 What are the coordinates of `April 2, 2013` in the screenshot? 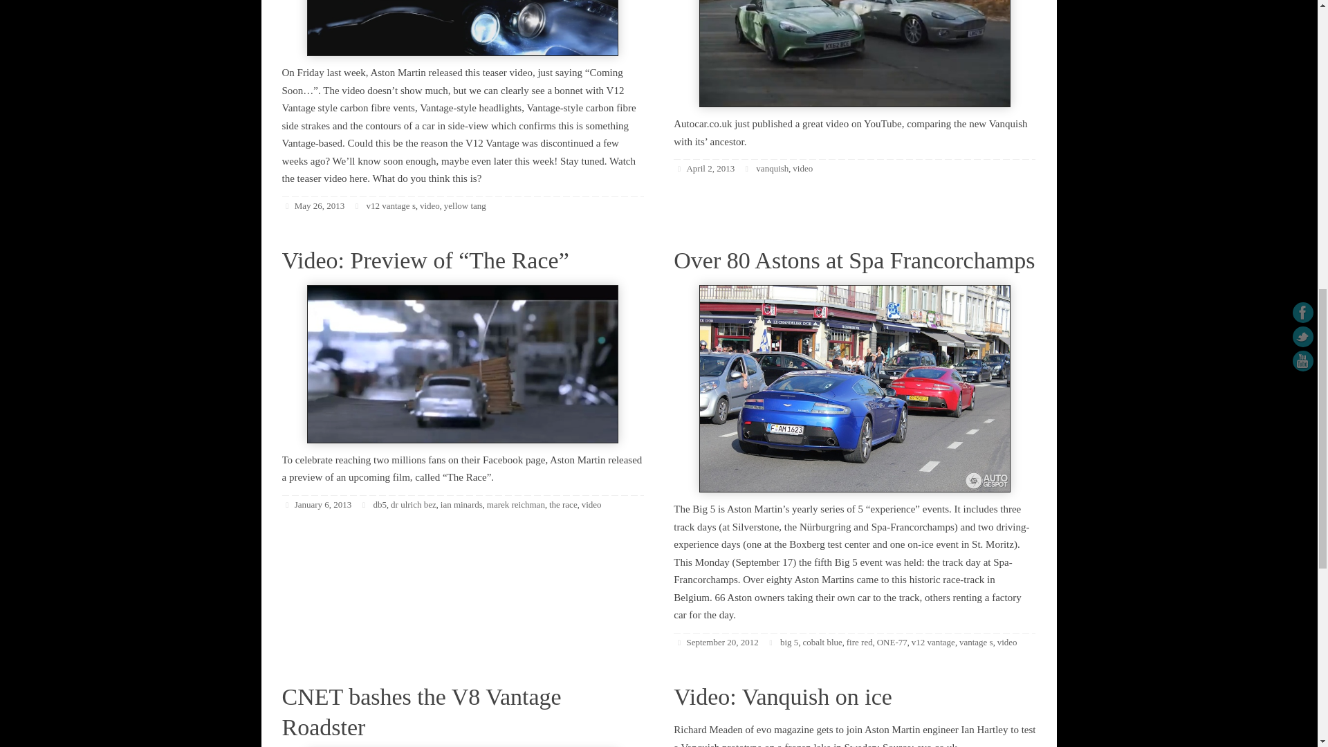 It's located at (710, 168).